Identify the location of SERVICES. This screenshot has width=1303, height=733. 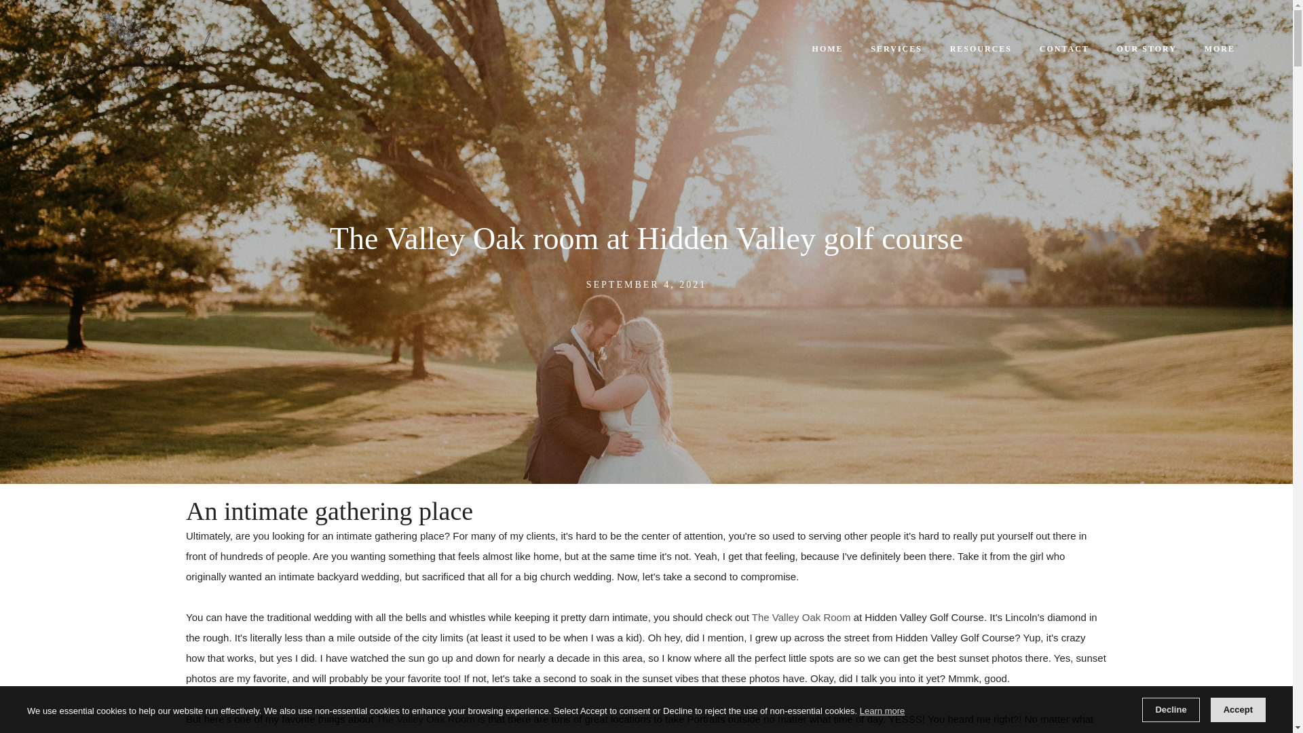
(896, 49).